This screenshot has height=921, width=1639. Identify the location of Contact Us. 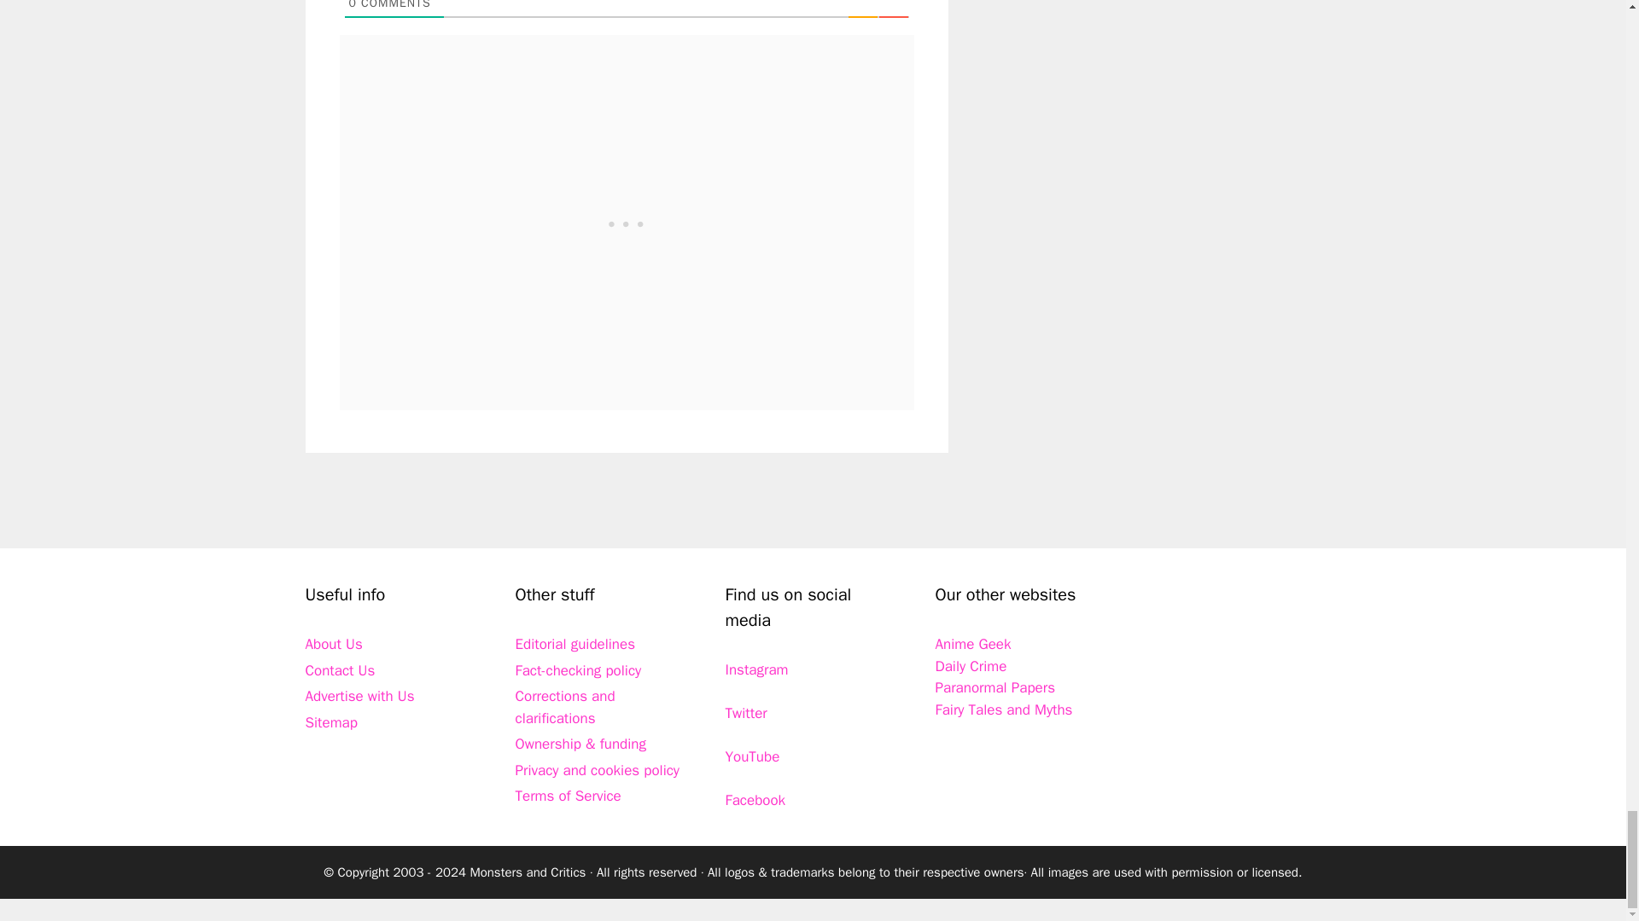
(340, 670).